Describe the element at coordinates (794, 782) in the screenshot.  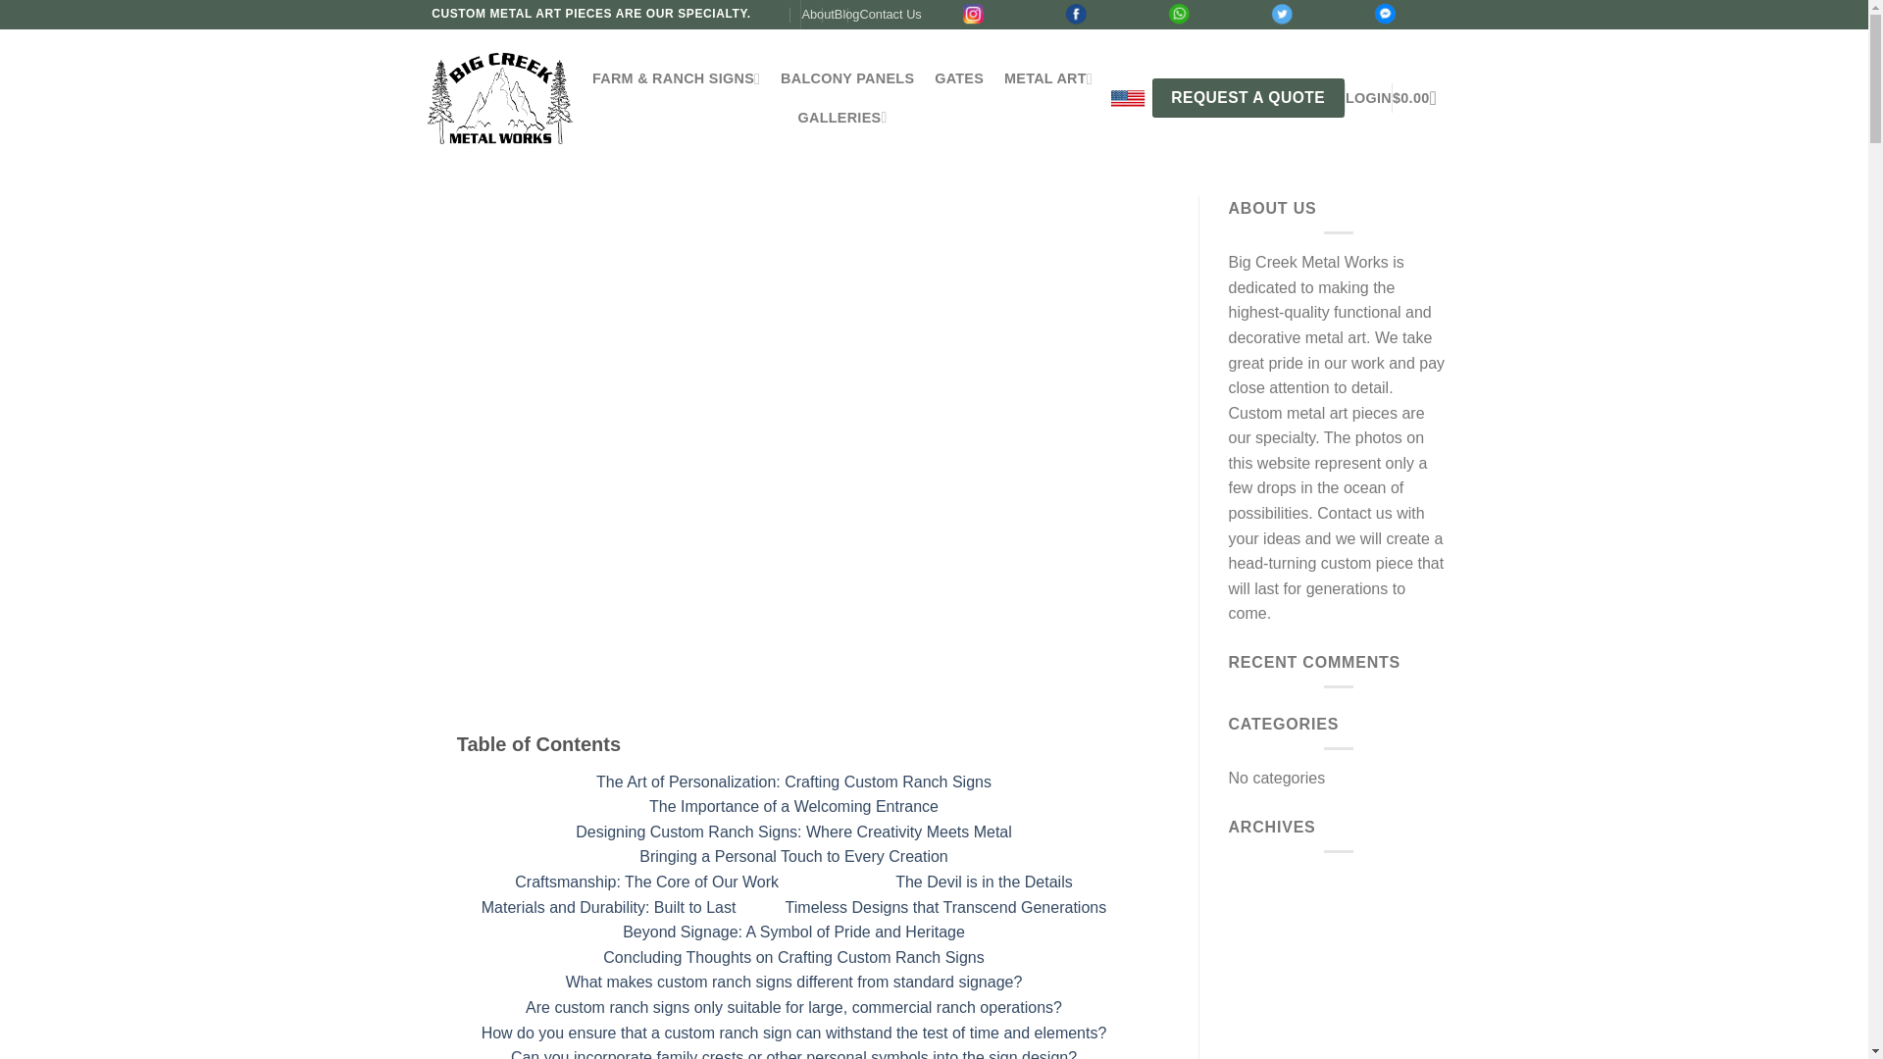
I see `The Art of Personalization: Crafting Custom Ranch Signs` at that location.